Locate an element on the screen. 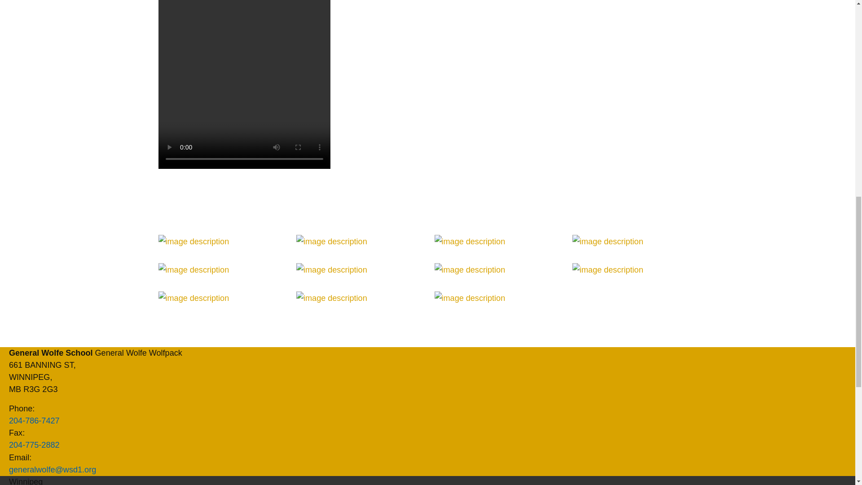 This screenshot has width=862, height=485. Sleds is located at coordinates (359, 269).